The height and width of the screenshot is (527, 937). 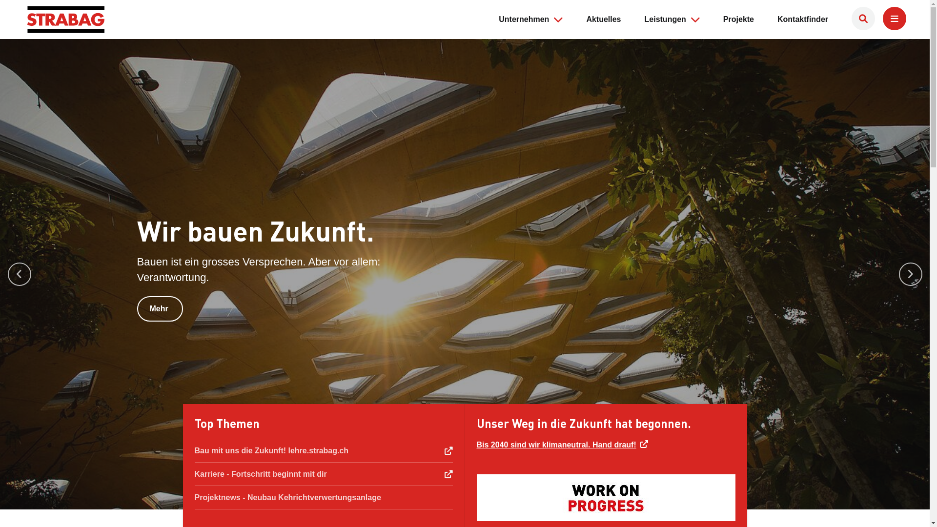 I want to click on Aktuelles, so click(x=603, y=25).